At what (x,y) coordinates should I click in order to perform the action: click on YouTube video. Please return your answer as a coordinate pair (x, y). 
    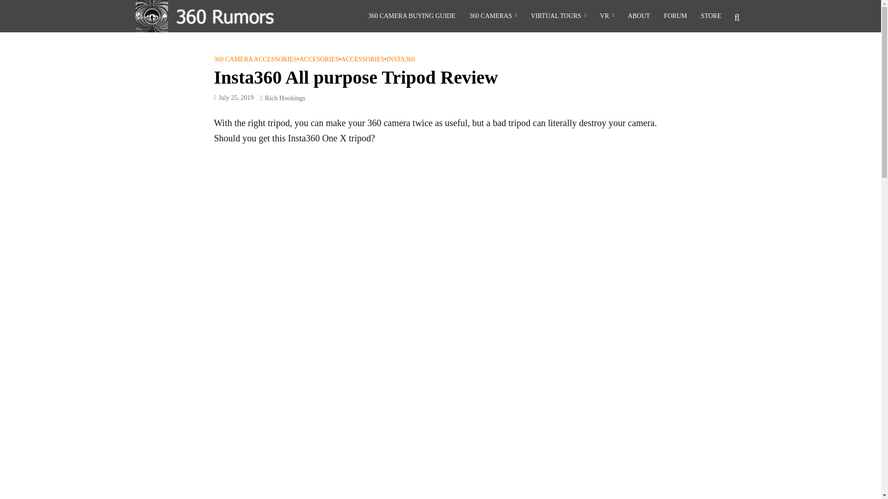
    Looking at the image, I should click on (440, 450).